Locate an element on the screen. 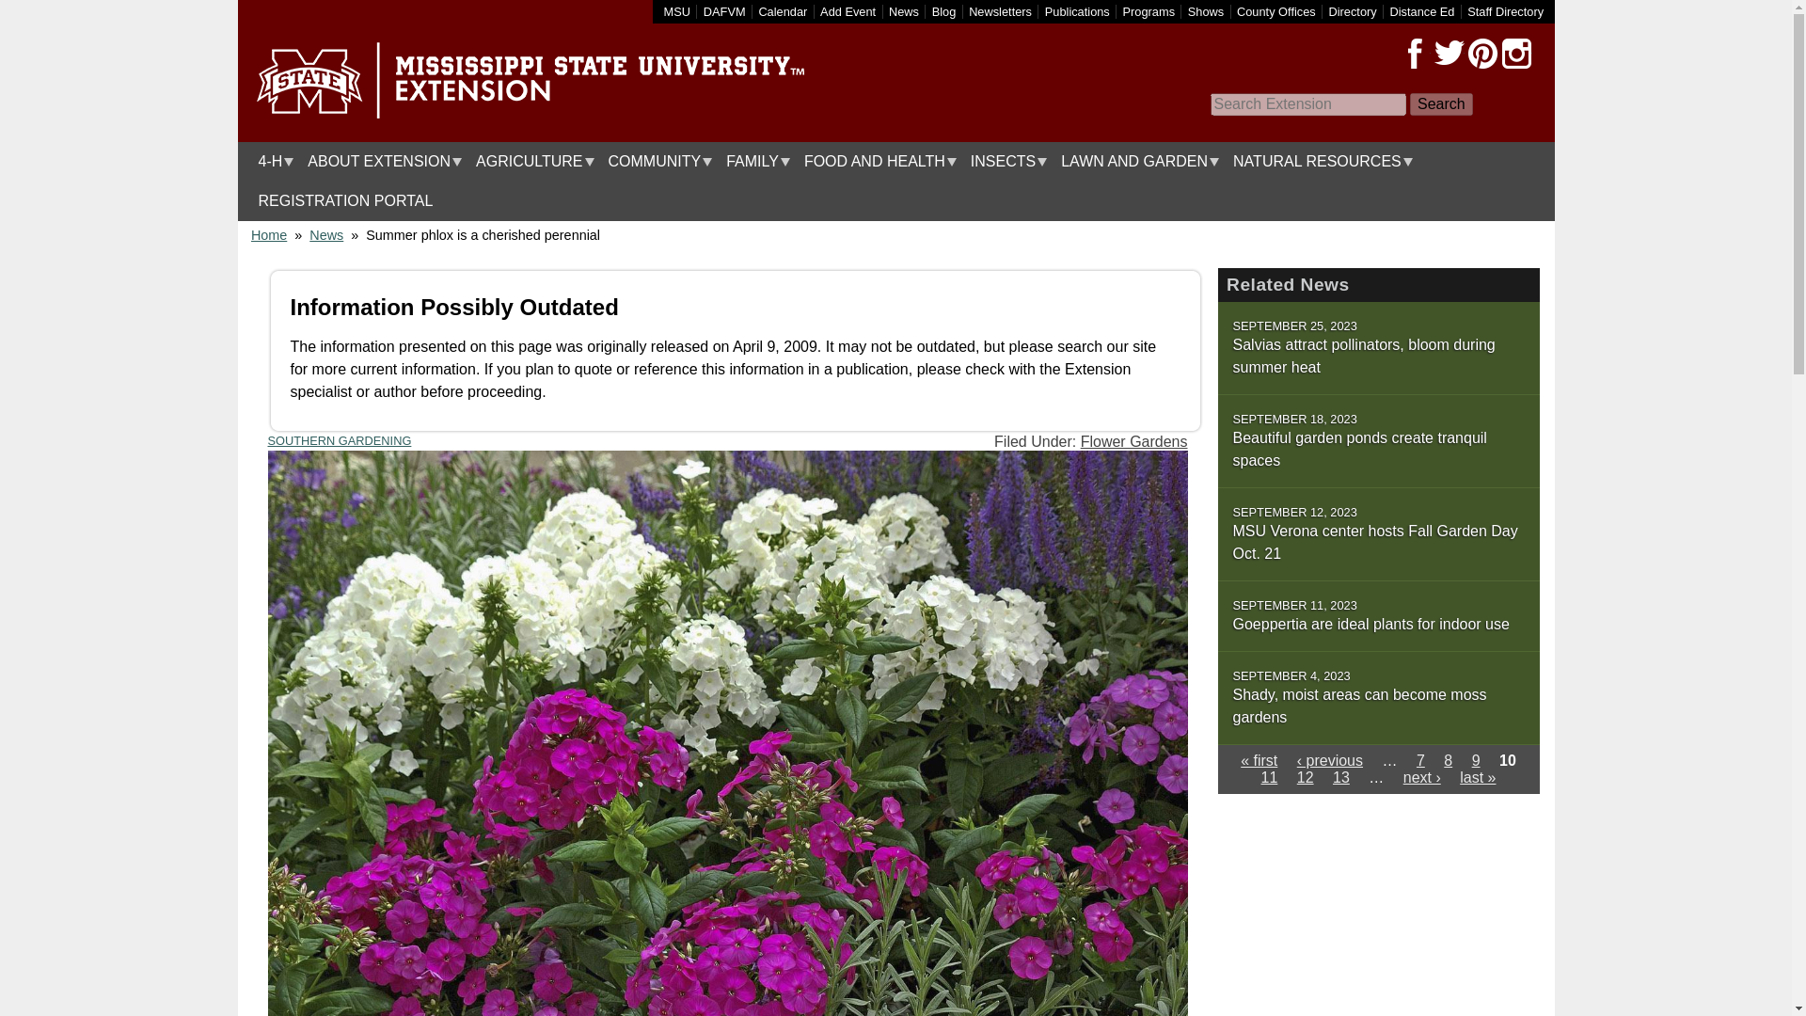 The width and height of the screenshot is (1806, 1016). Link to Mississippi State University is located at coordinates (677, 11).